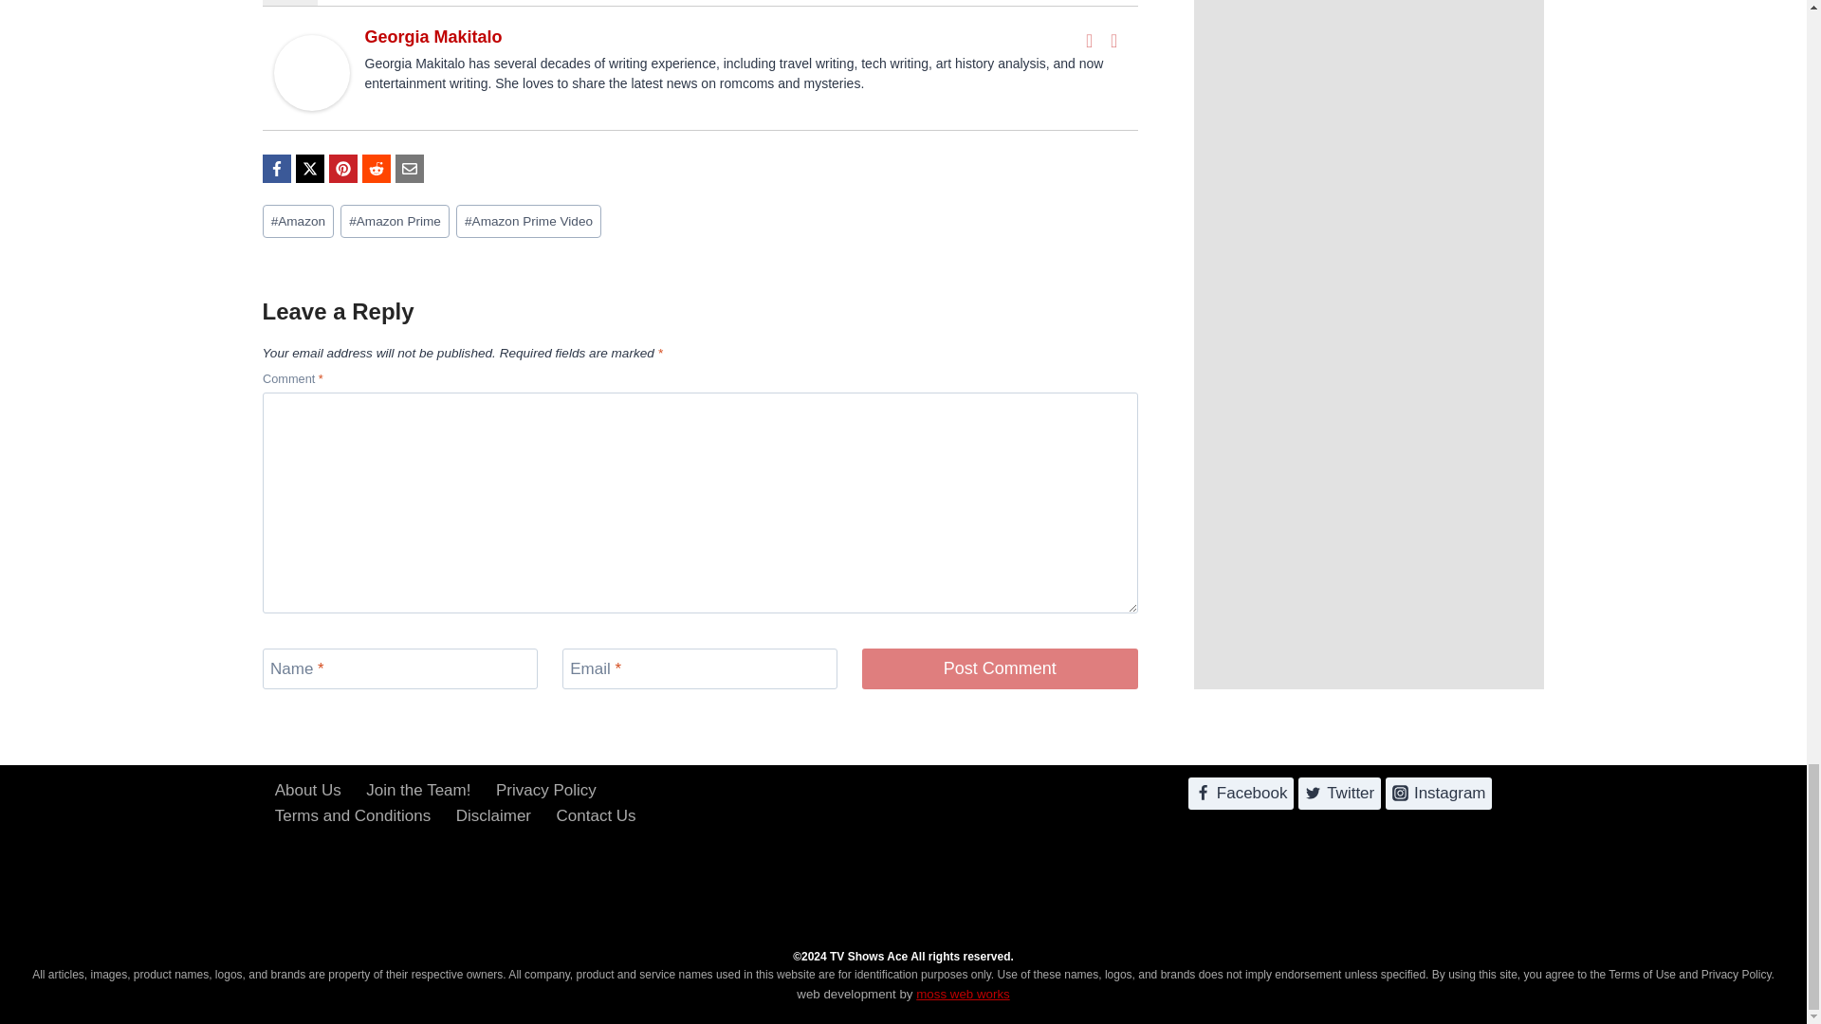  Describe the element at coordinates (1113, 41) in the screenshot. I see `Twitter` at that location.